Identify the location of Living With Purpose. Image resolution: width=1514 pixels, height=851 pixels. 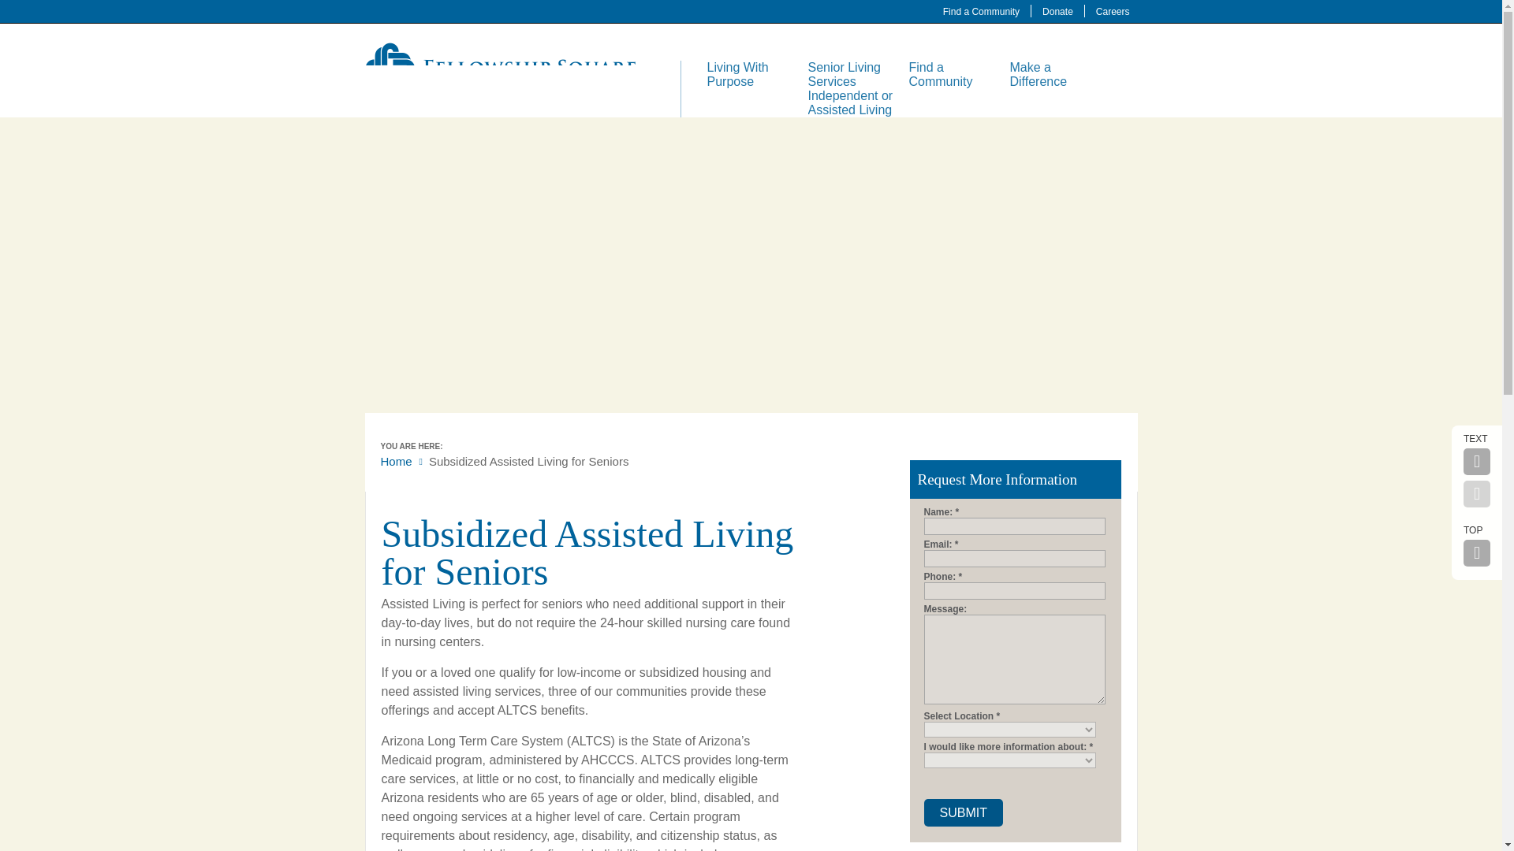
(736, 74).